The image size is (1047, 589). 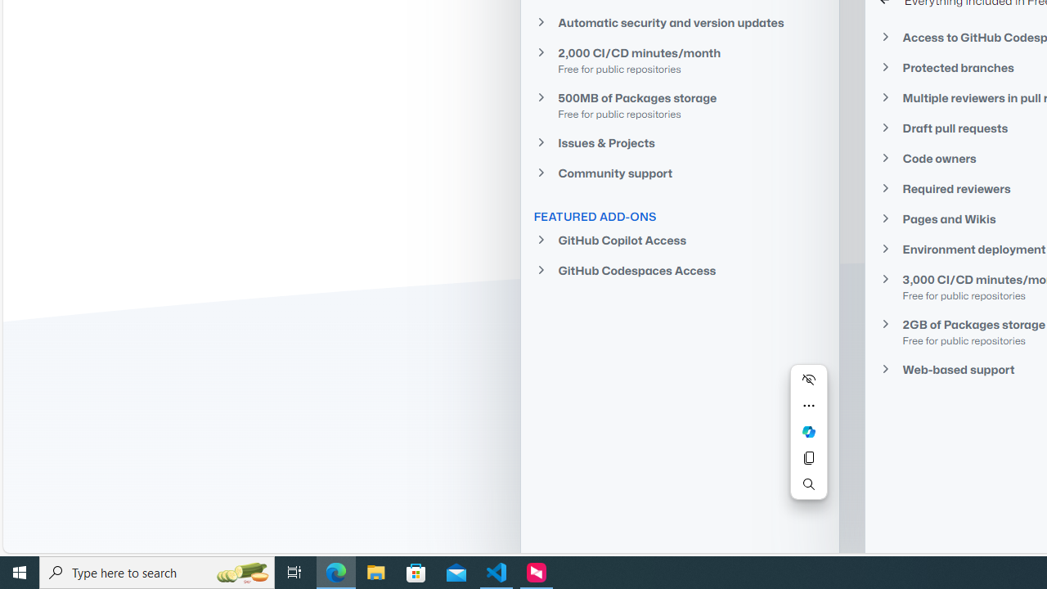 What do you see at coordinates (679, 22) in the screenshot?
I see `Automatic security and version updates` at bounding box center [679, 22].